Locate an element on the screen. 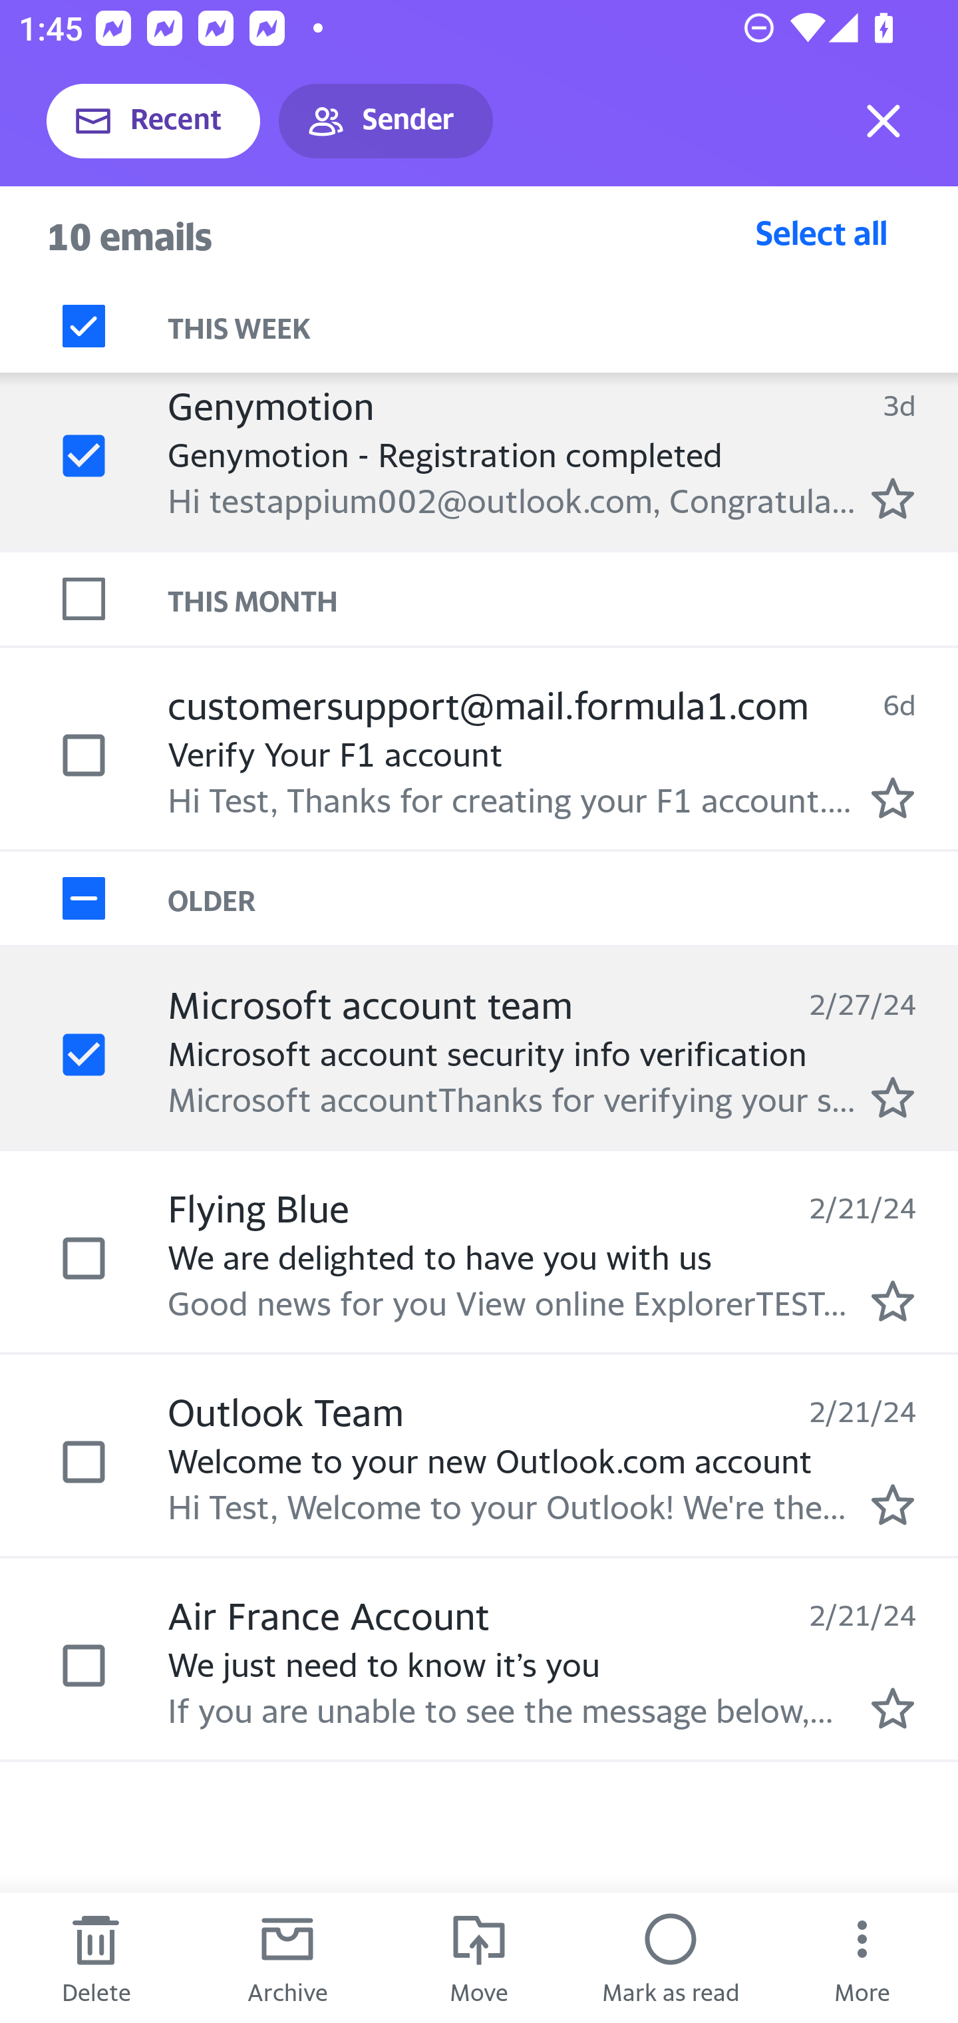 The height and width of the screenshot is (2023, 958). Mark as starred. is located at coordinates (893, 1097).